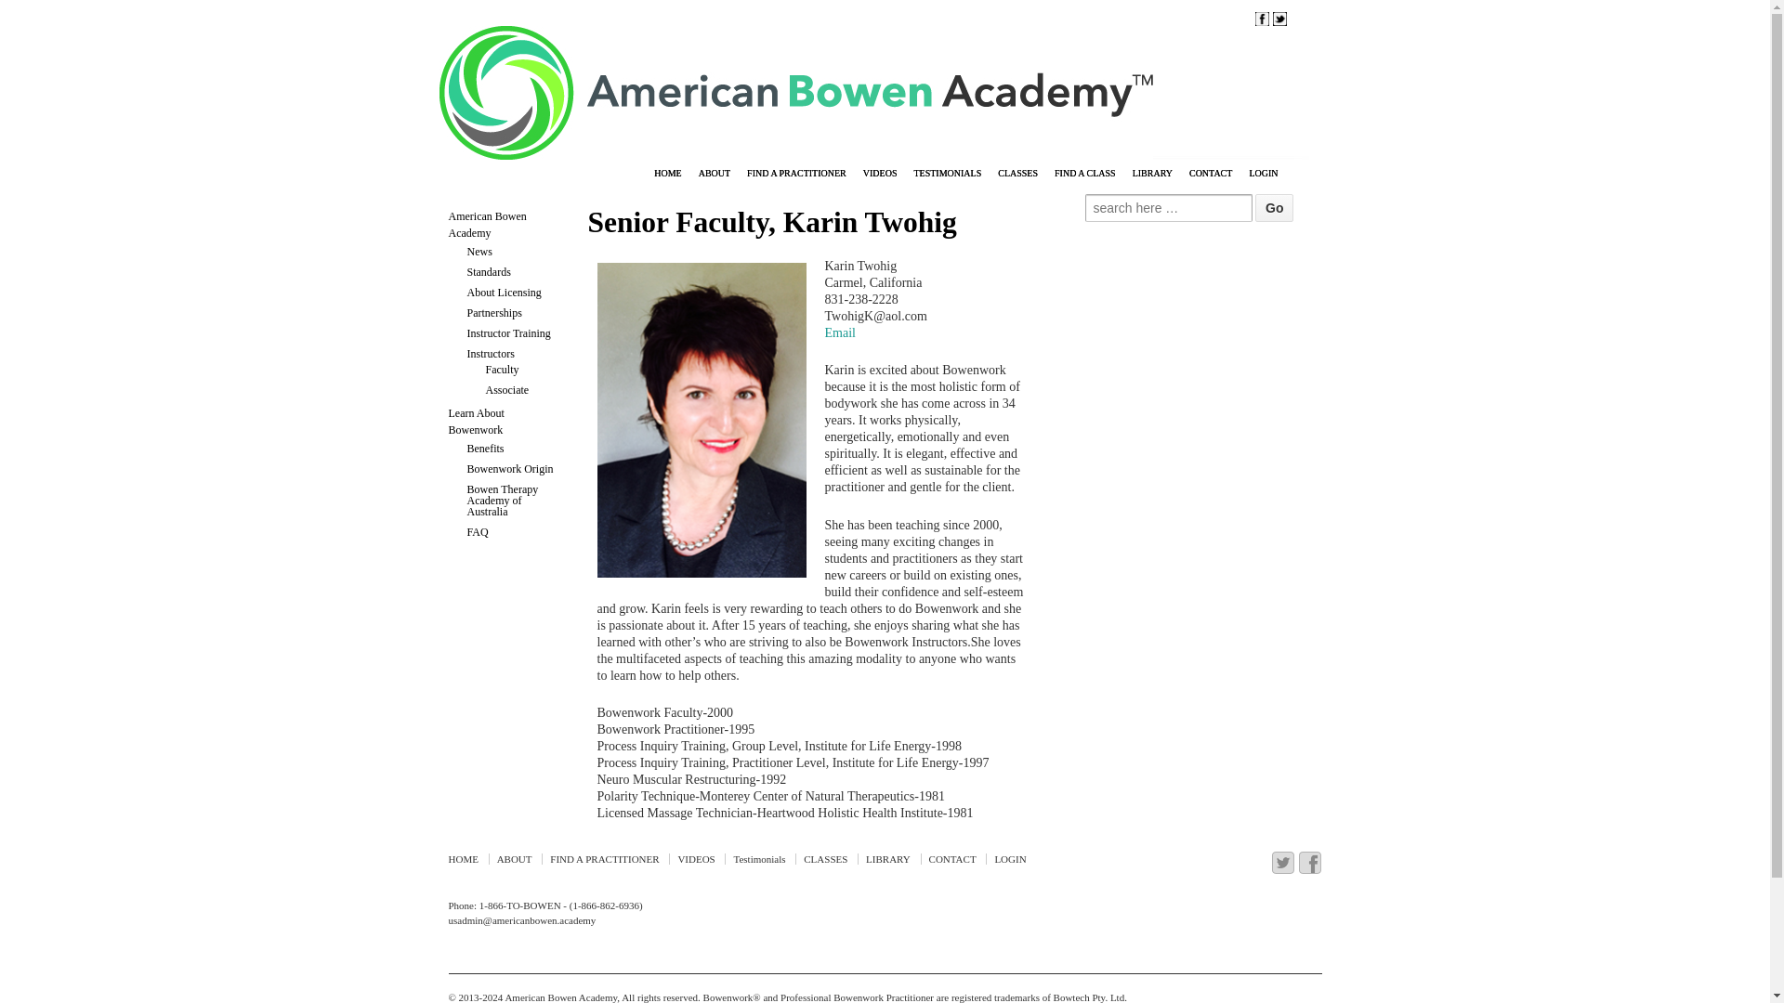 This screenshot has width=1784, height=1003. I want to click on FIND A CLASS, so click(1084, 175).